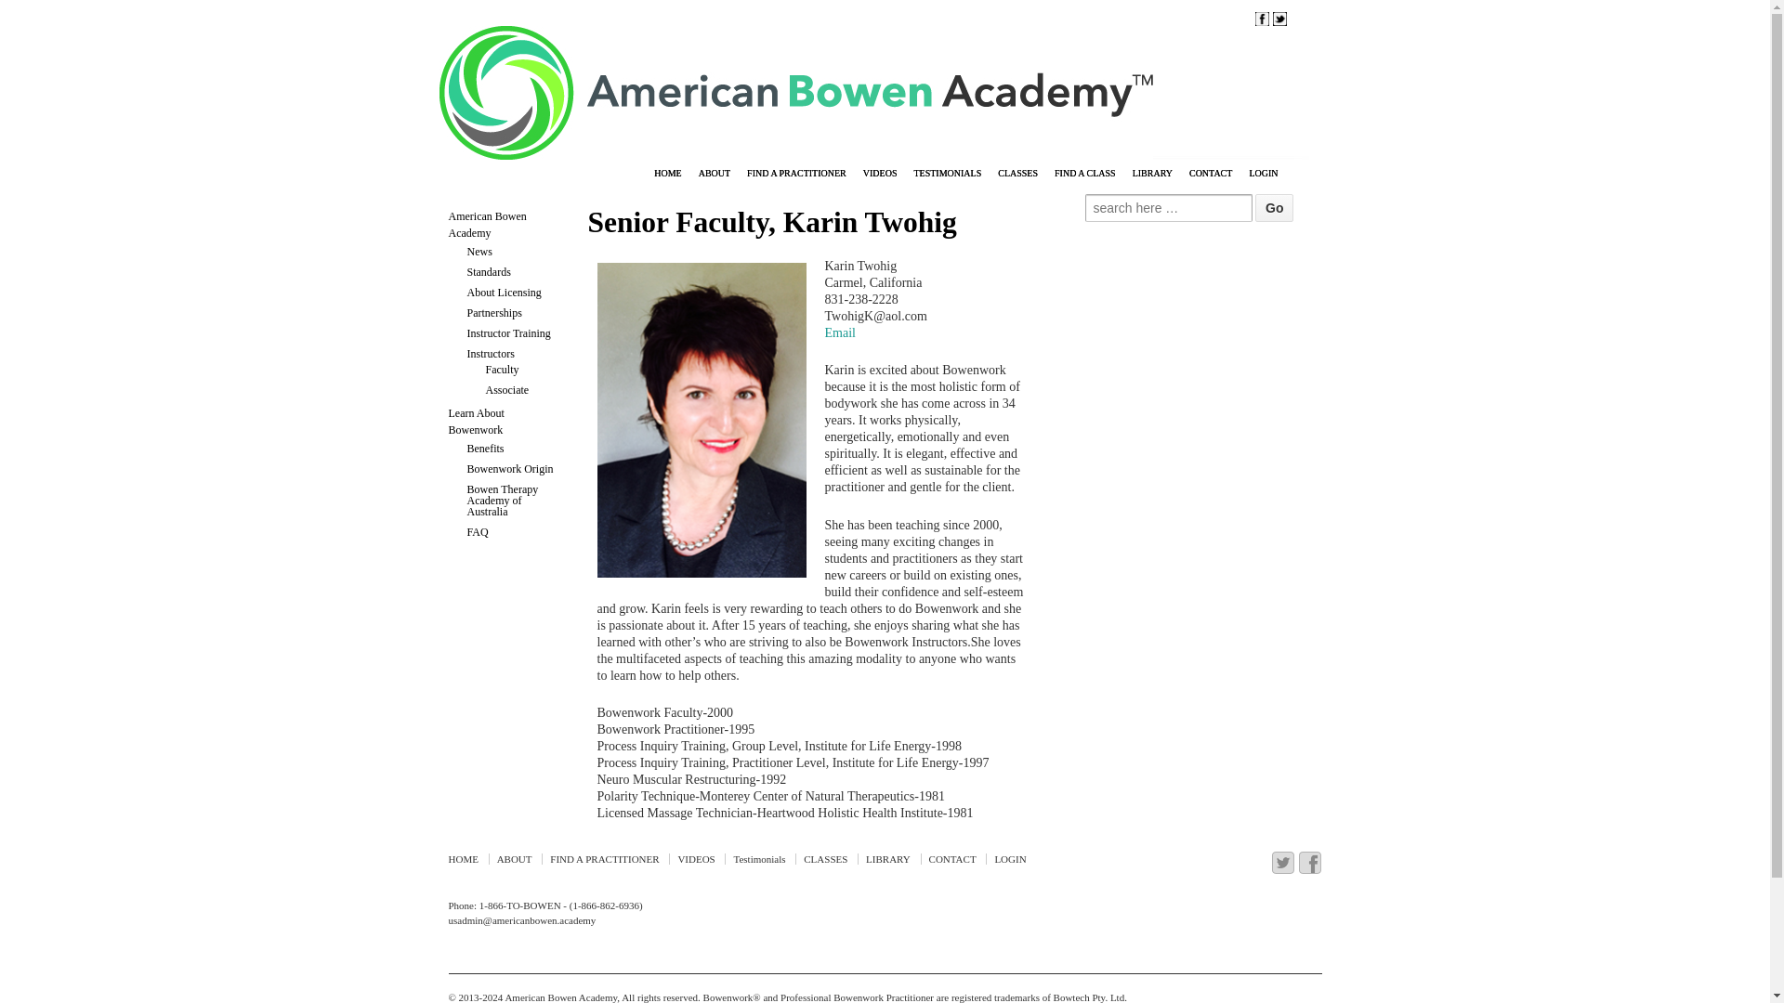 This screenshot has width=1784, height=1003. I want to click on FIND A CLASS, so click(1084, 175).